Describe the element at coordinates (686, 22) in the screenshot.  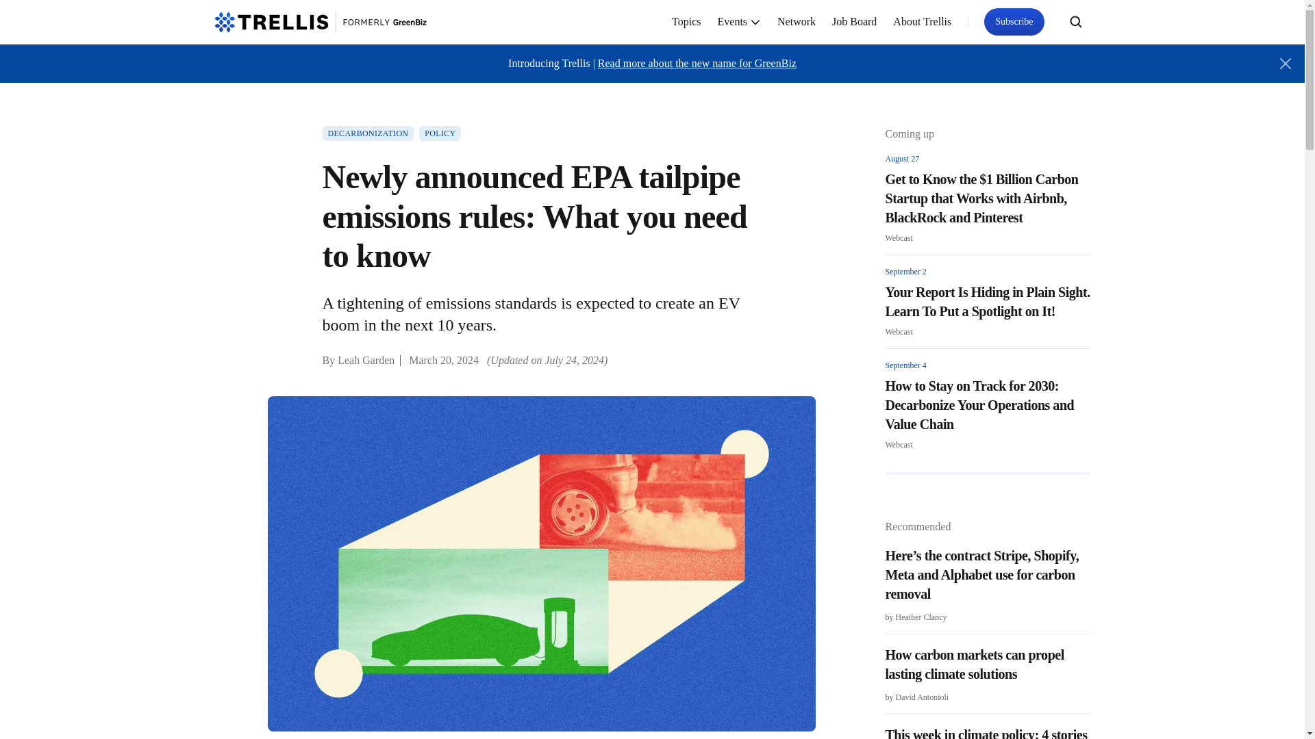
I see `Topics` at that location.